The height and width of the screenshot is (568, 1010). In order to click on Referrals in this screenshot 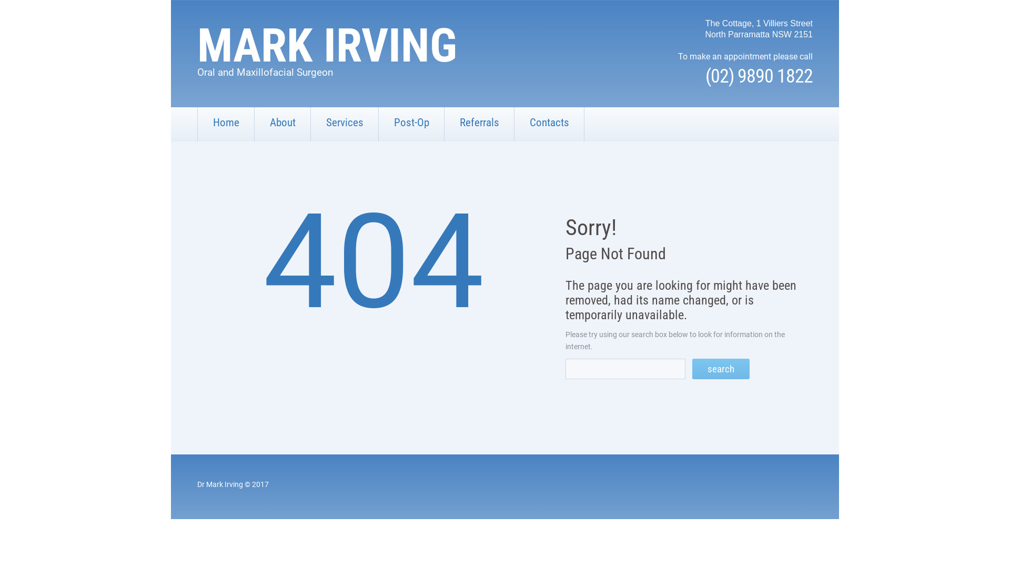, I will do `click(479, 124)`.